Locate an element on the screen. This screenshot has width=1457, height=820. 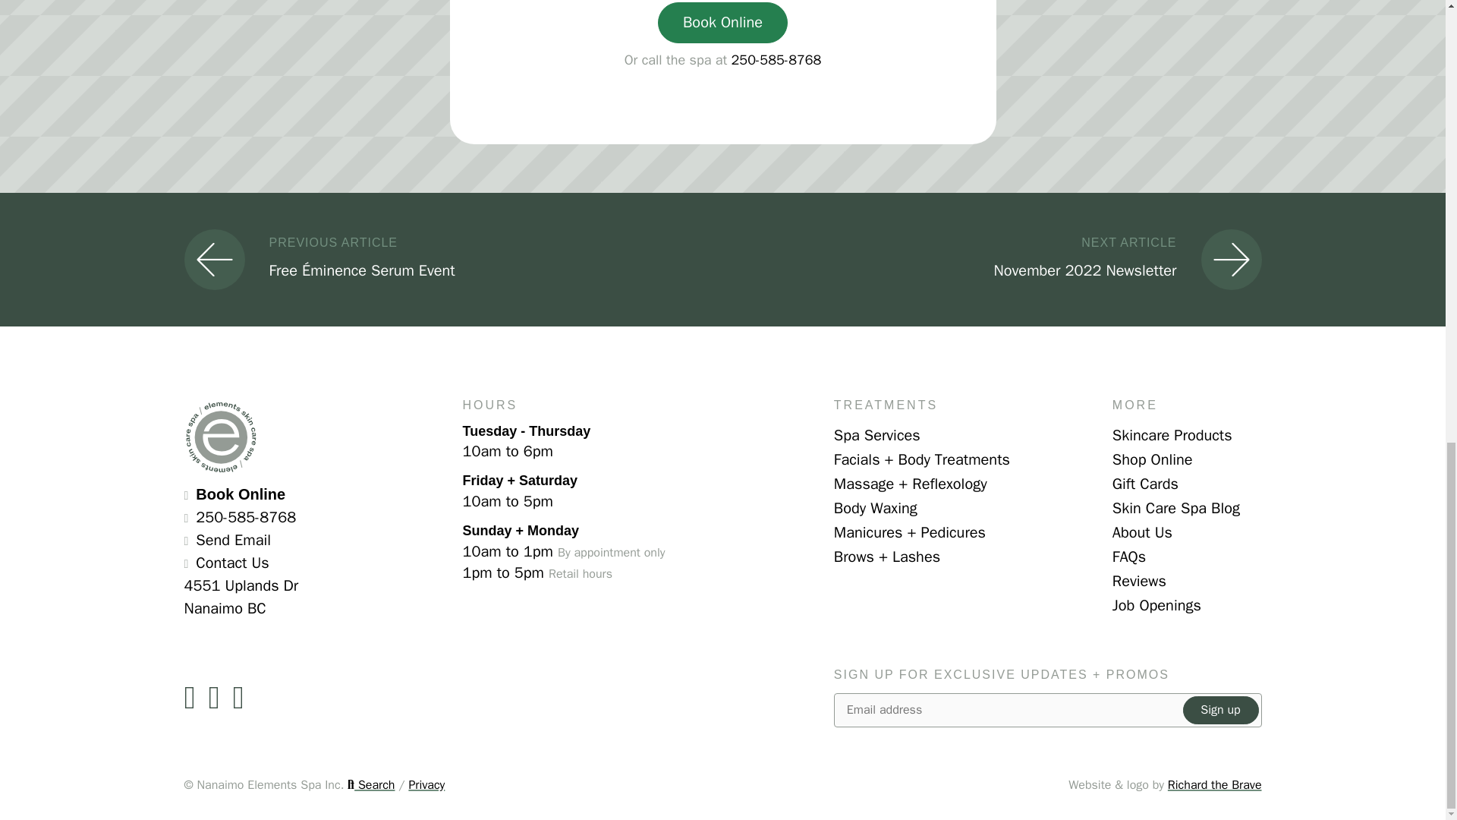
Sign up is located at coordinates (1220, 709).